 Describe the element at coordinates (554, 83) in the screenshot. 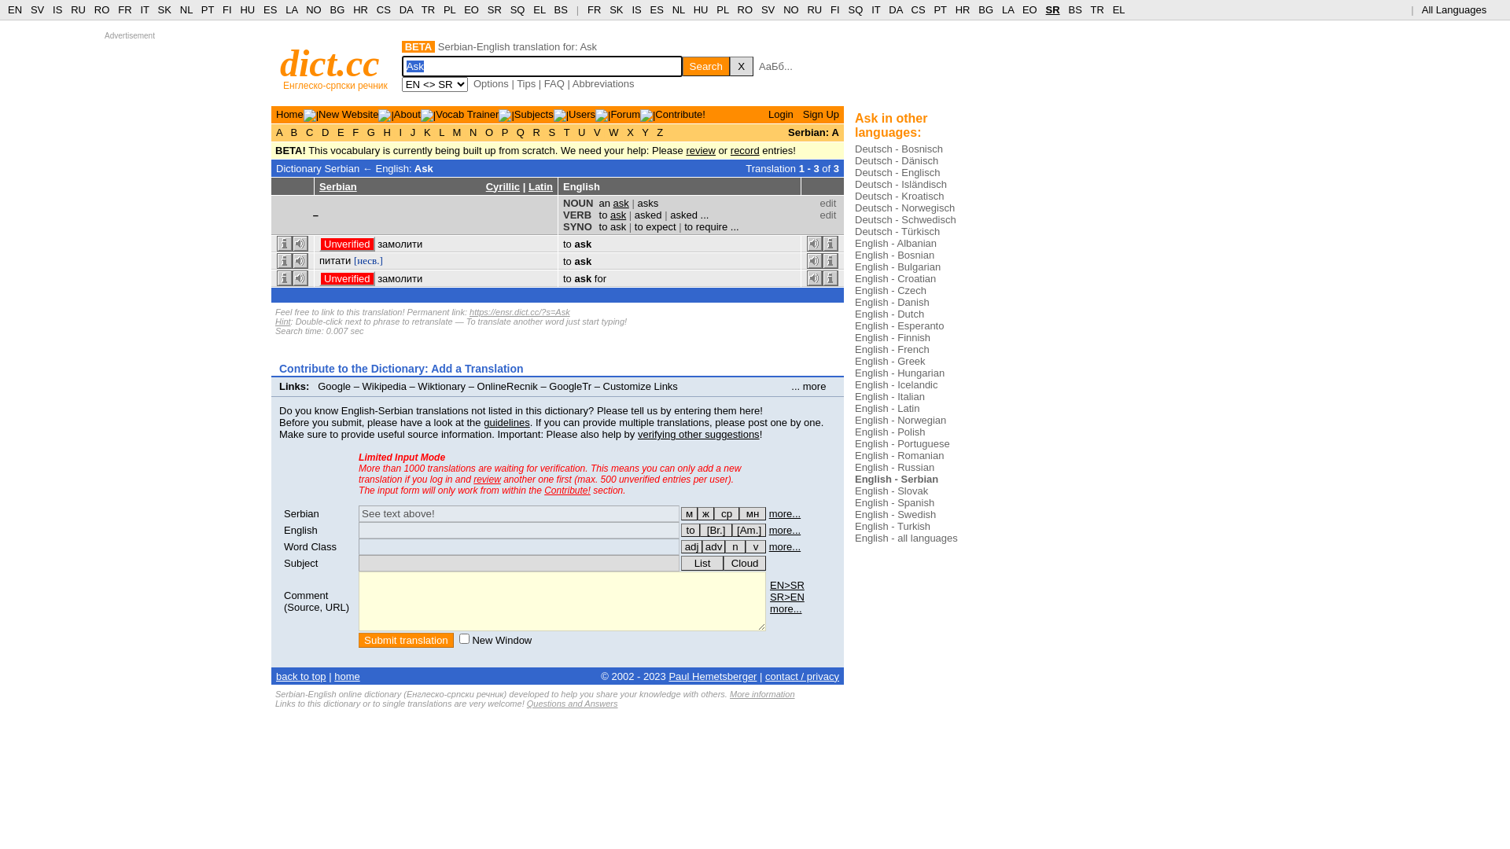

I see `FAQ` at that location.